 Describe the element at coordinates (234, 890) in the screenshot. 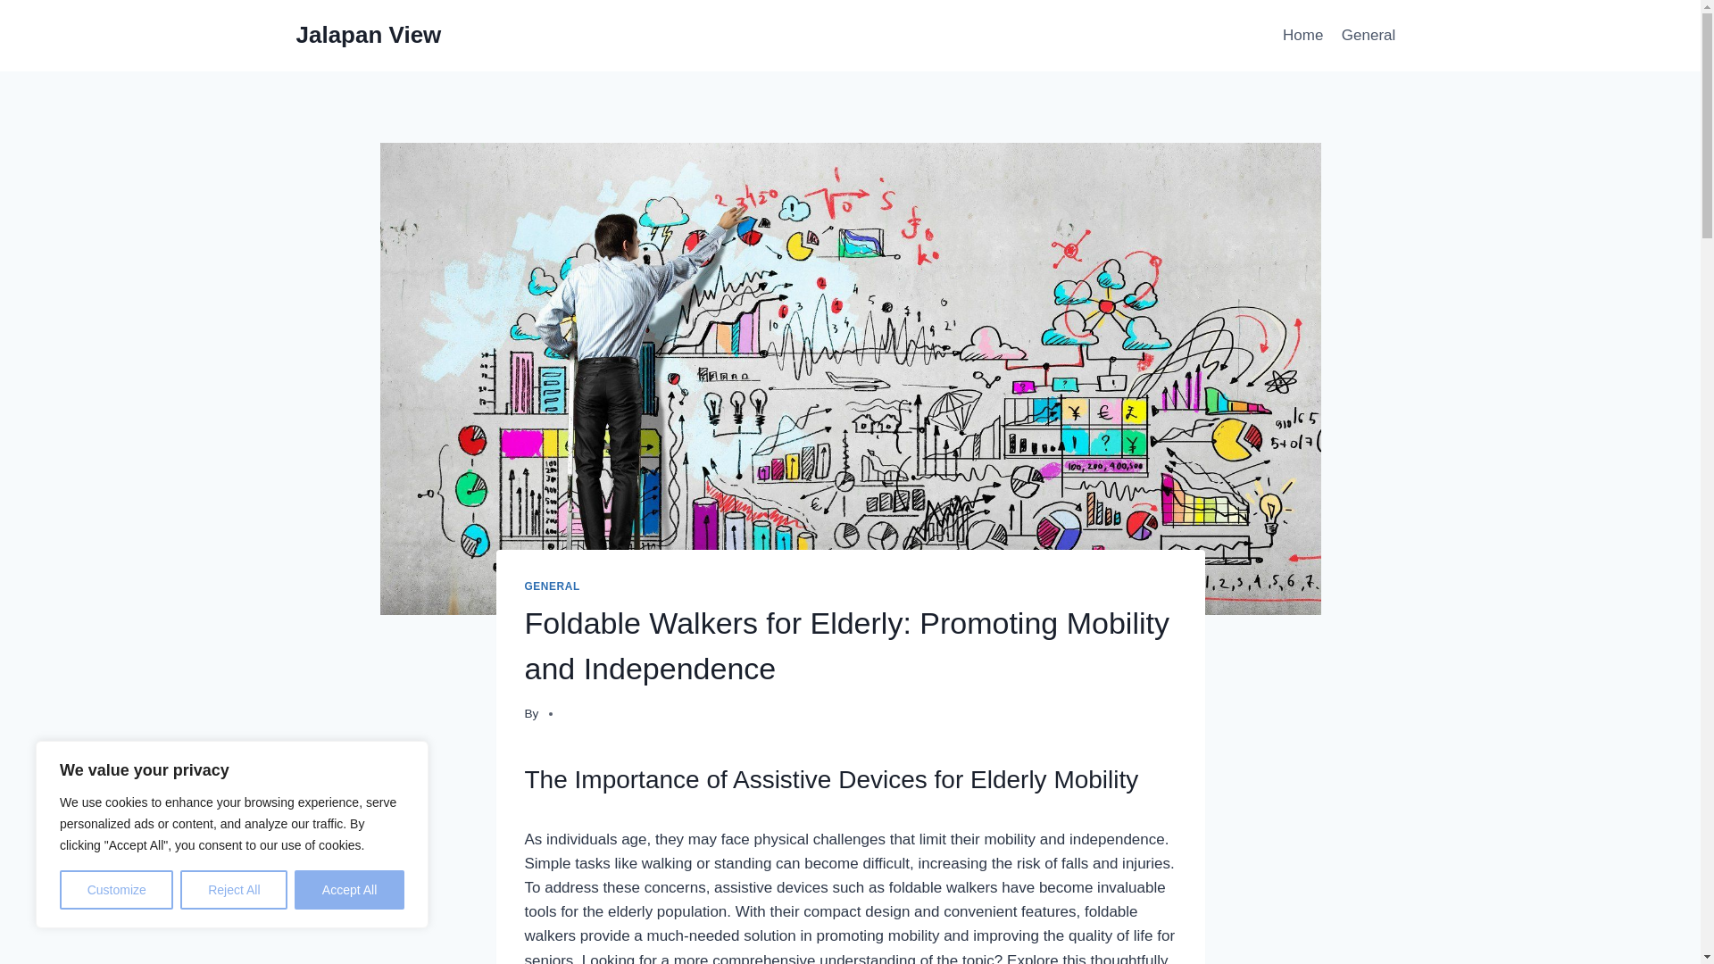

I see `Reject All` at that location.